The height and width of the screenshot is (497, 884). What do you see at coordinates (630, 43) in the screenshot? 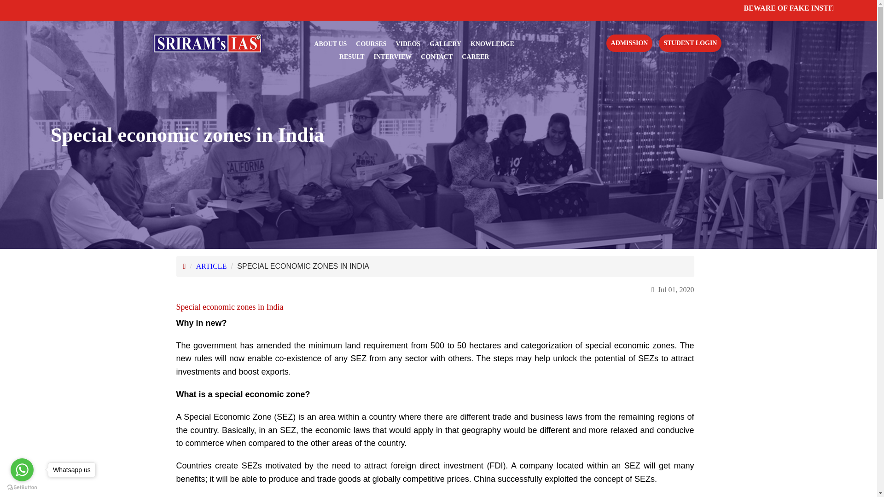
I see `ADMISSION` at bounding box center [630, 43].